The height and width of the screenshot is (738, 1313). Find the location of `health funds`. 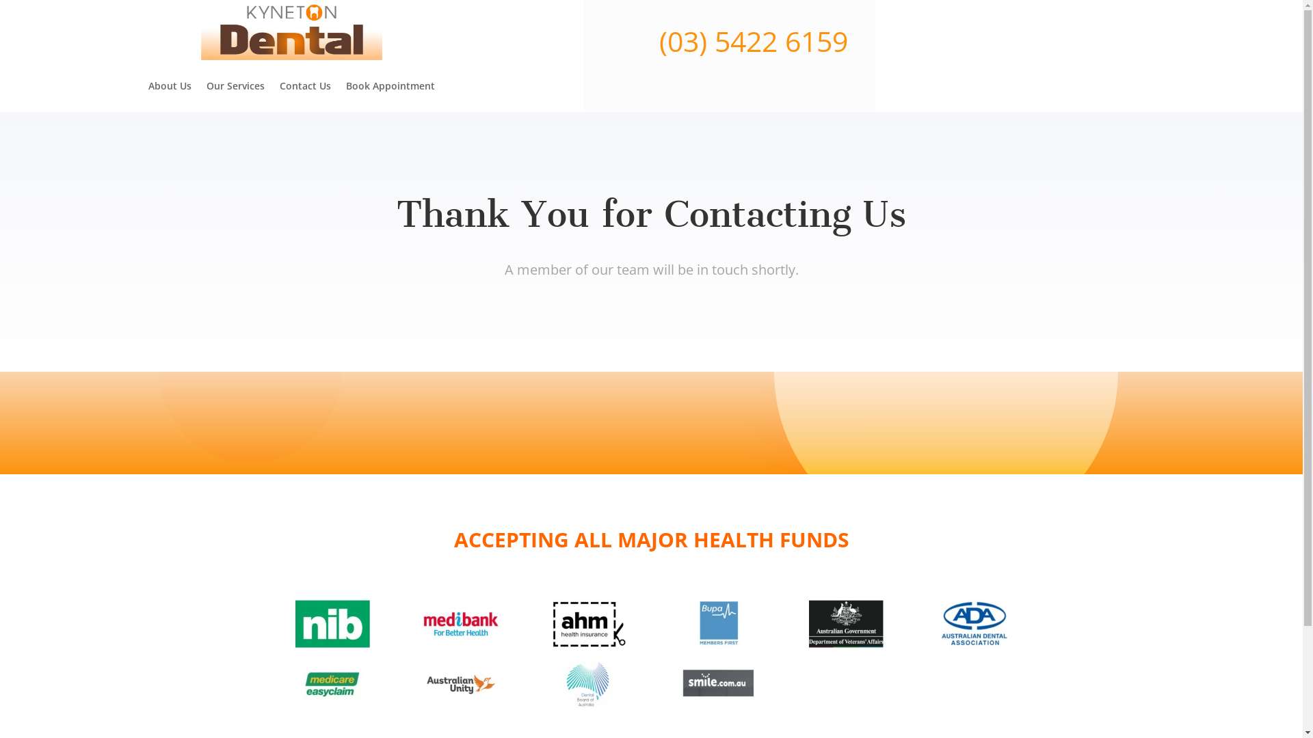

health funds is located at coordinates (651, 656).